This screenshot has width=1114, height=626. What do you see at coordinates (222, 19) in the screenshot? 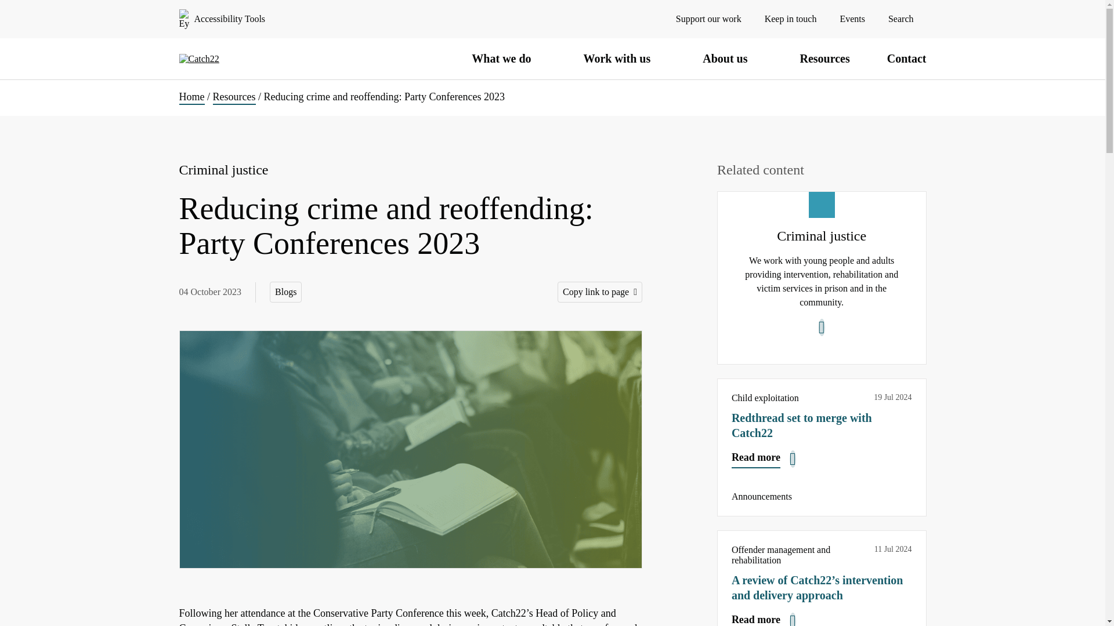
I see `Accessibility Tools` at bounding box center [222, 19].